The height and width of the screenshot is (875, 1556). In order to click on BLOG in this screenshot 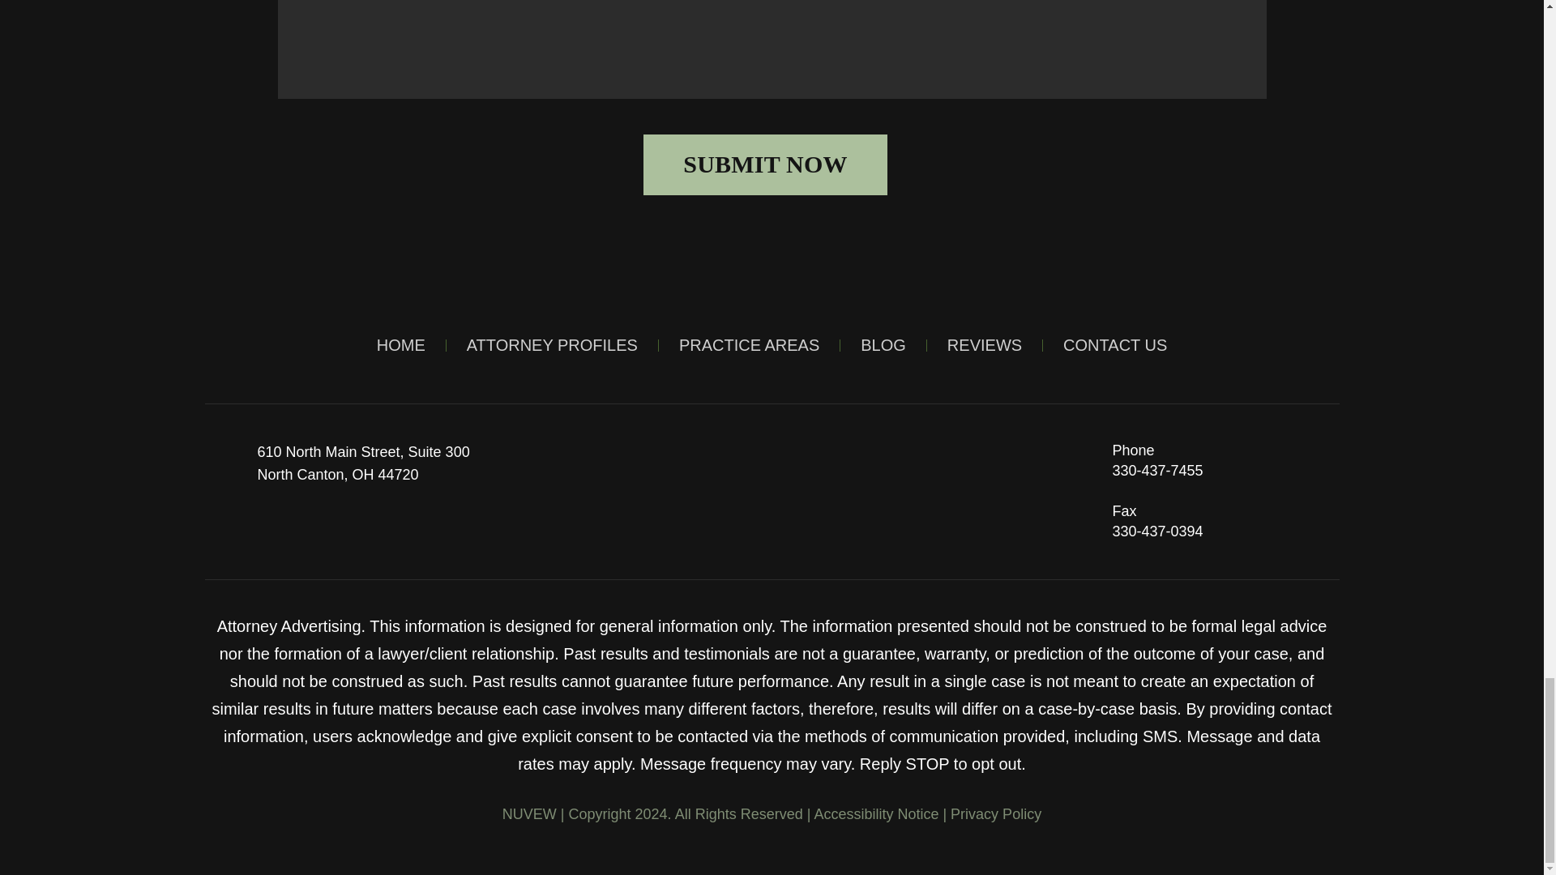, I will do `click(985, 345)`.